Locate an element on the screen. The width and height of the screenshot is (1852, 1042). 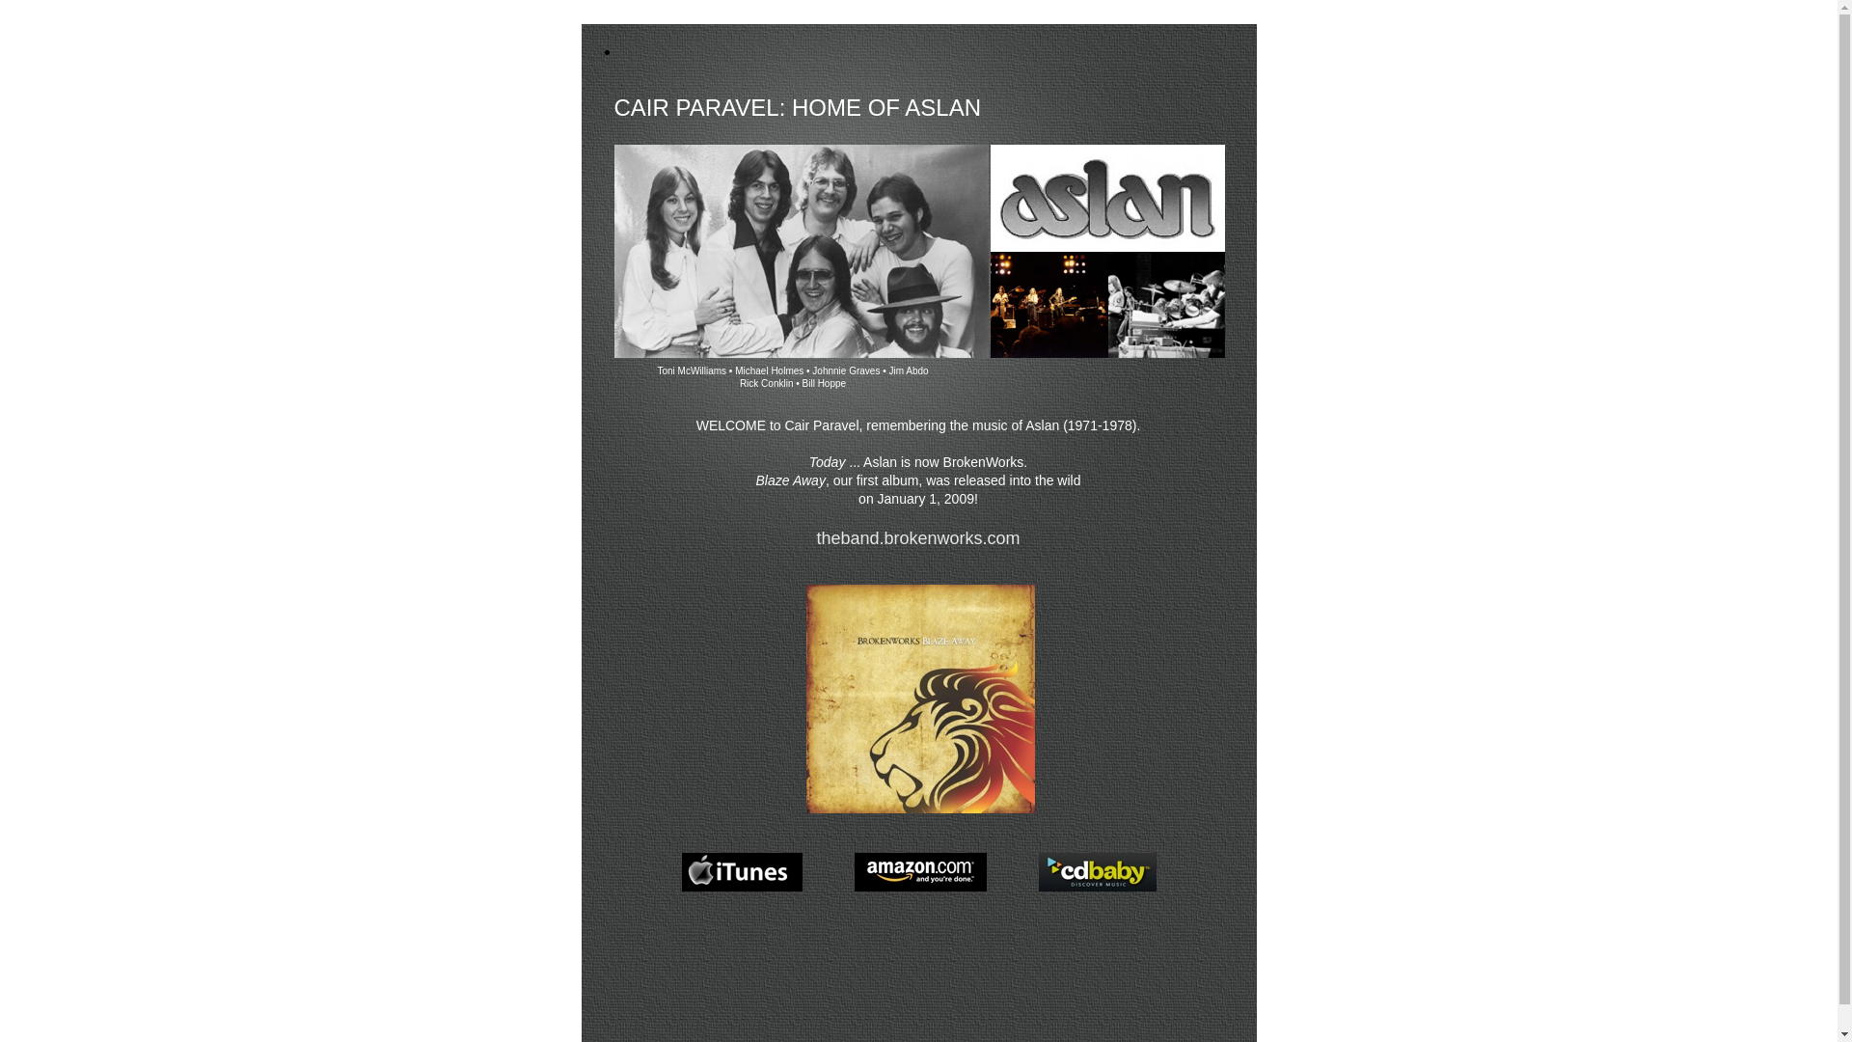
http://theband.brokenworks.com is located at coordinates (920, 812).